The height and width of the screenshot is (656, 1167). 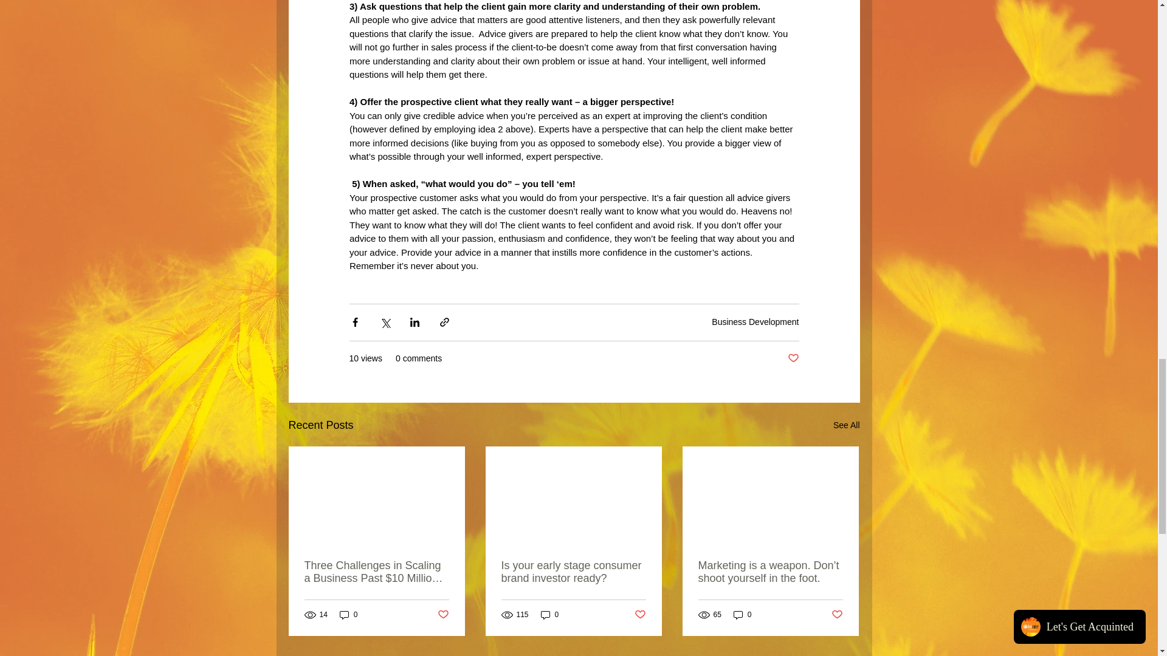 I want to click on Post not marked as liked, so click(x=794, y=358).